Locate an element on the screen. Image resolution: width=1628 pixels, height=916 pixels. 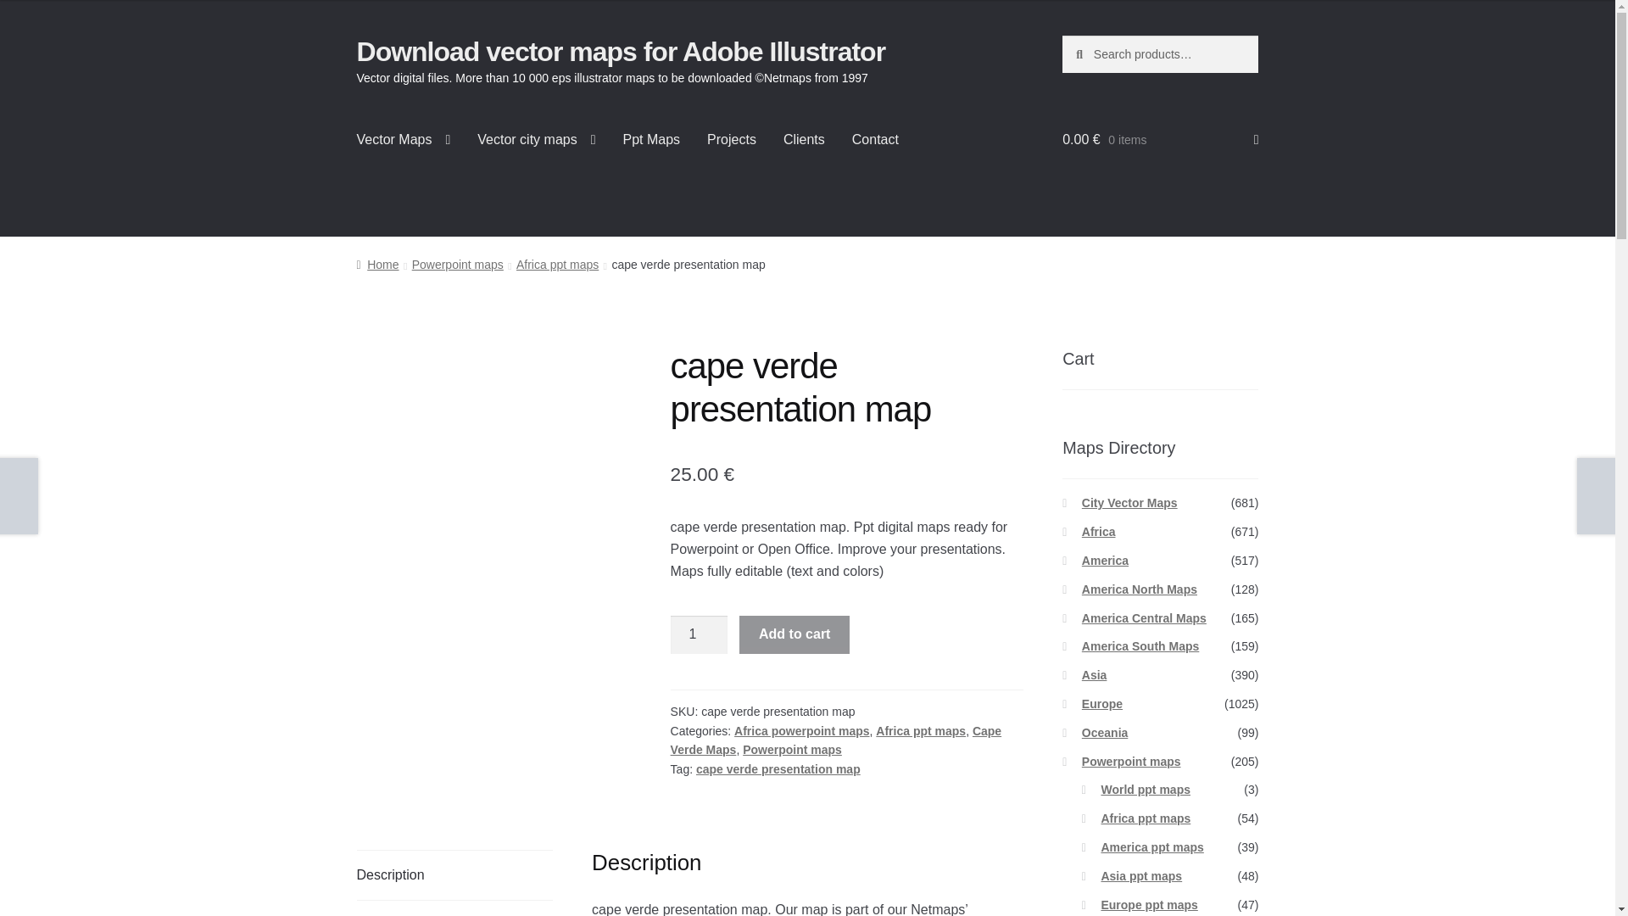
1 is located at coordinates (699, 634).